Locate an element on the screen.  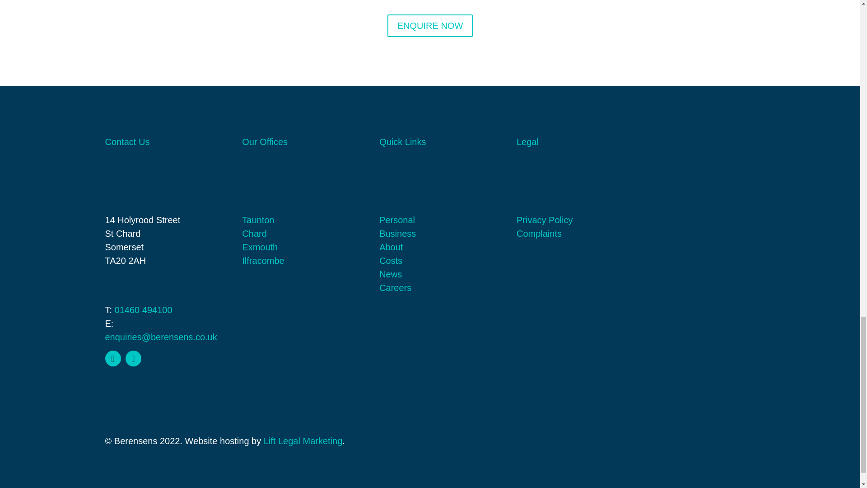
Personal is located at coordinates (397, 220).